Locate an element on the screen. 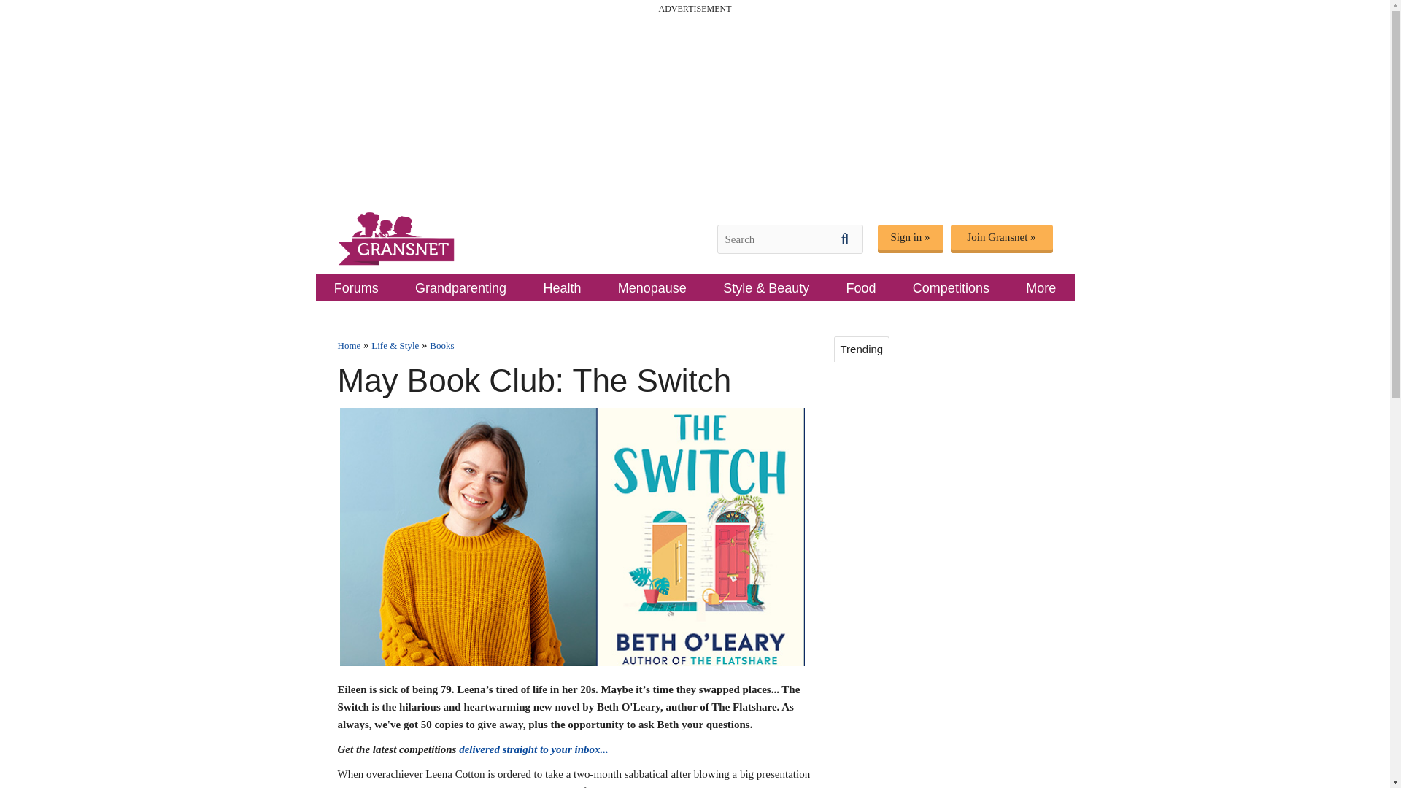 Image resolution: width=1401 pixels, height=788 pixels. delivered straight to your inbox... is located at coordinates (533, 749).